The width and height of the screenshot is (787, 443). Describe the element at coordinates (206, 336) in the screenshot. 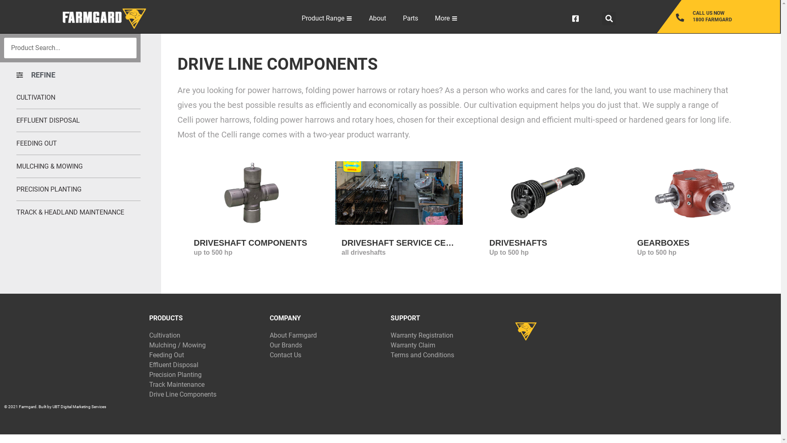

I see `Cultivation` at that location.